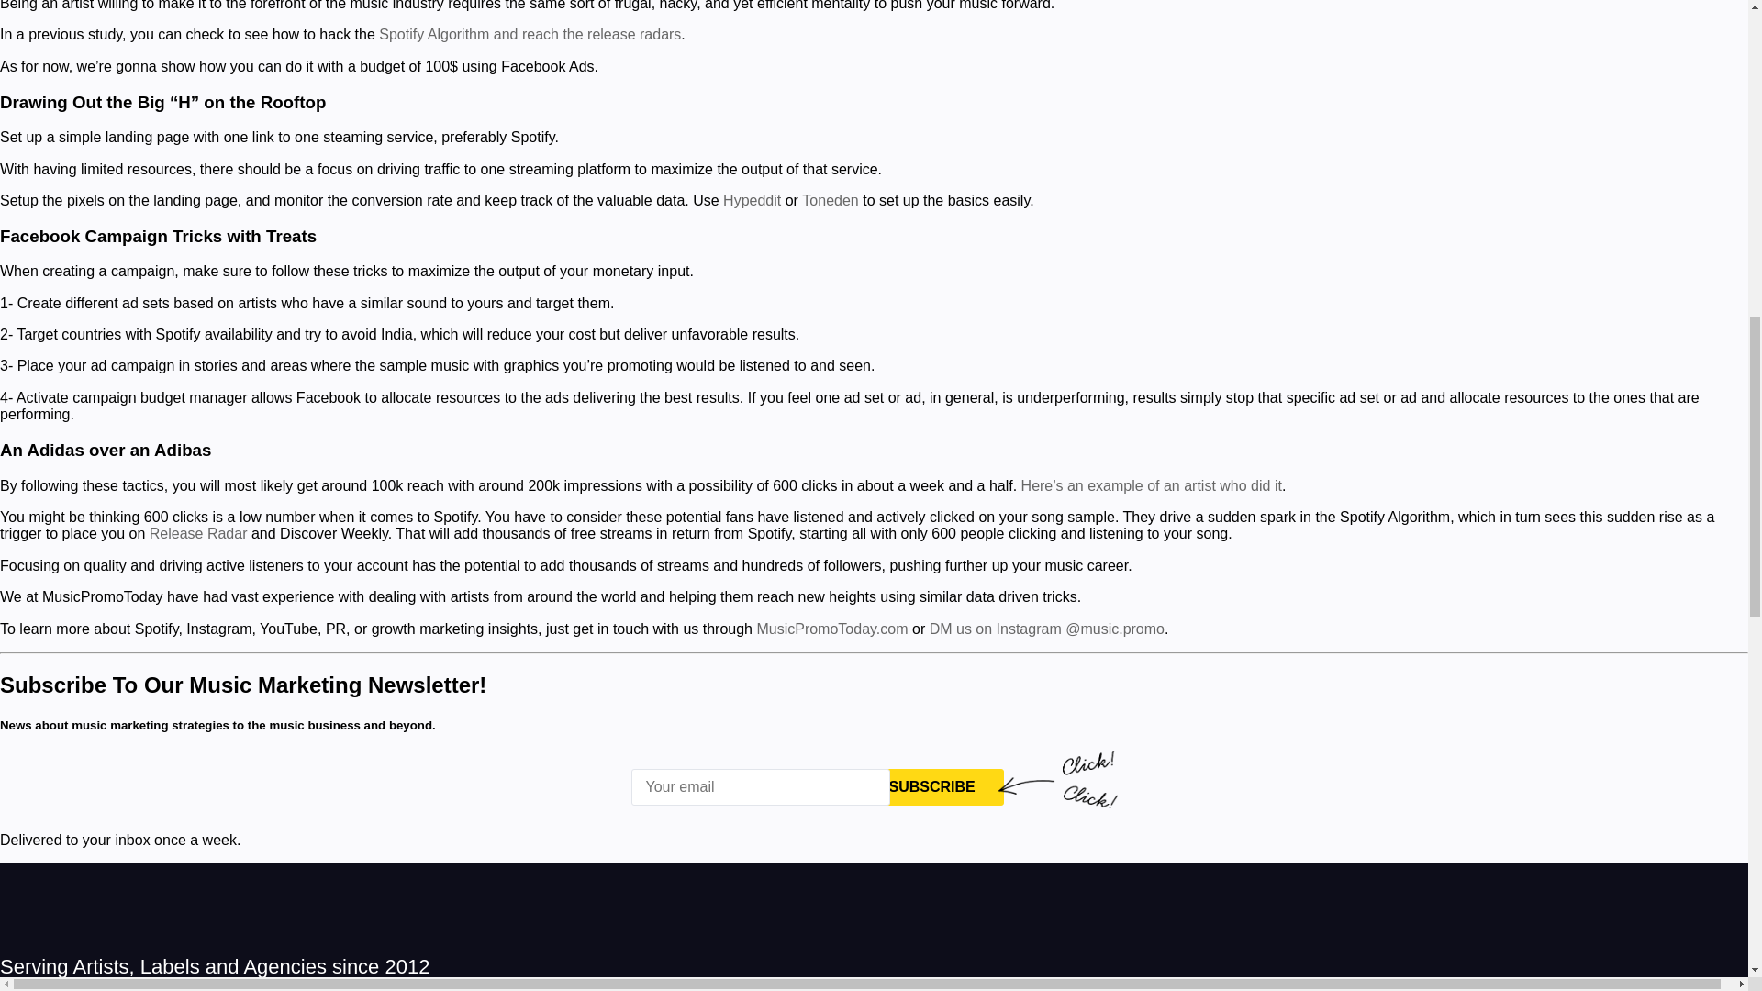 Image resolution: width=1762 pixels, height=991 pixels. I want to click on Spotify Algorithm and reach the release radars, so click(529, 35).